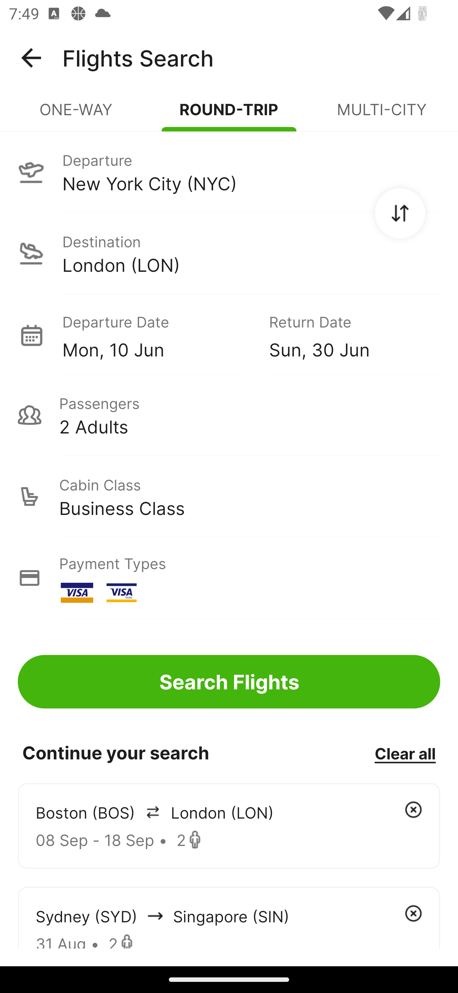 Image resolution: width=458 pixels, height=993 pixels. Describe the element at coordinates (229, 578) in the screenshot. I see `Payment Types` at that location.